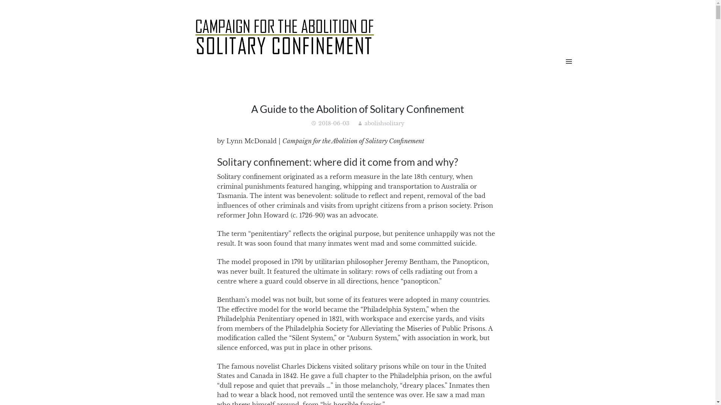 The width and height of the screenshot is (721, 405). Describe the element at coordinates (385, 123) in the screenshot. I see `abolishsolitary` at that location.